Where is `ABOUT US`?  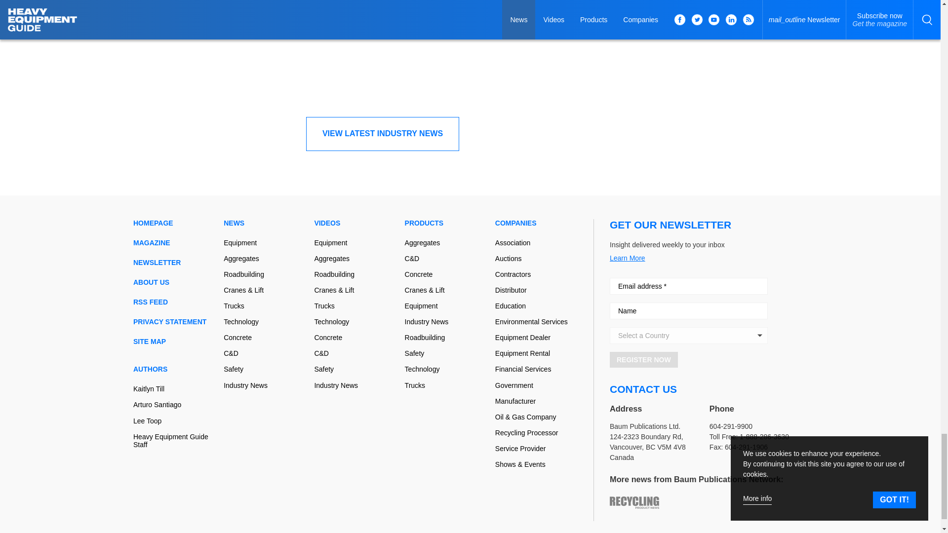 ABOUT US is located at coordinates (175, 282).